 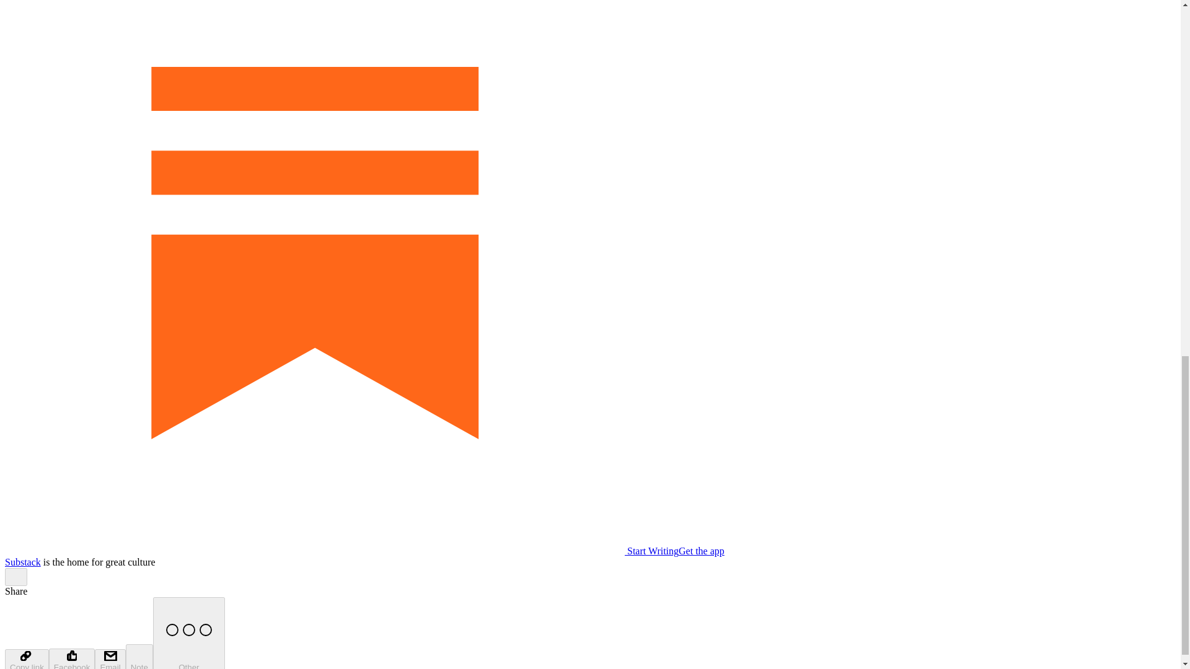 What do you see at coordinates (22, 561) in the screenshot?
I see `Substack` at bounding box center [22, 561].